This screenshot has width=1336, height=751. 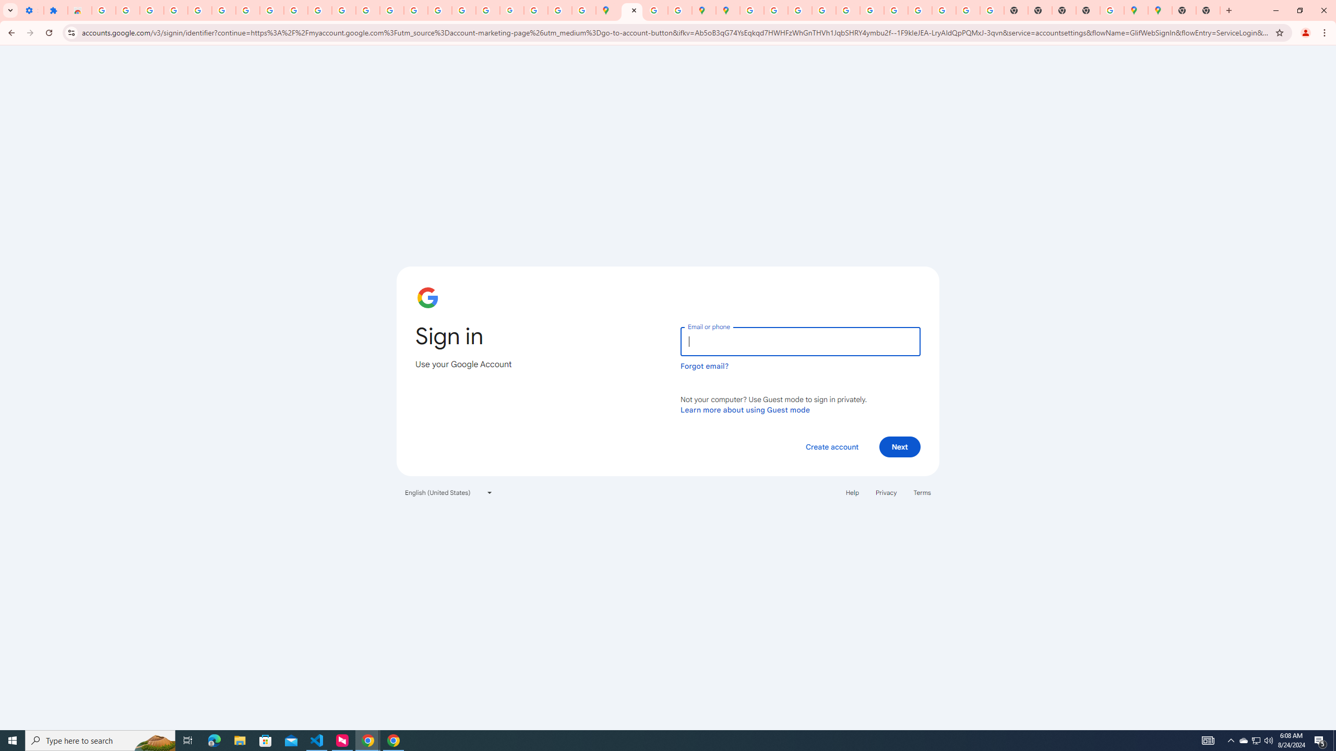 I want to click on Privacy Help Center - Policies Help, so click(x=824, y=10).